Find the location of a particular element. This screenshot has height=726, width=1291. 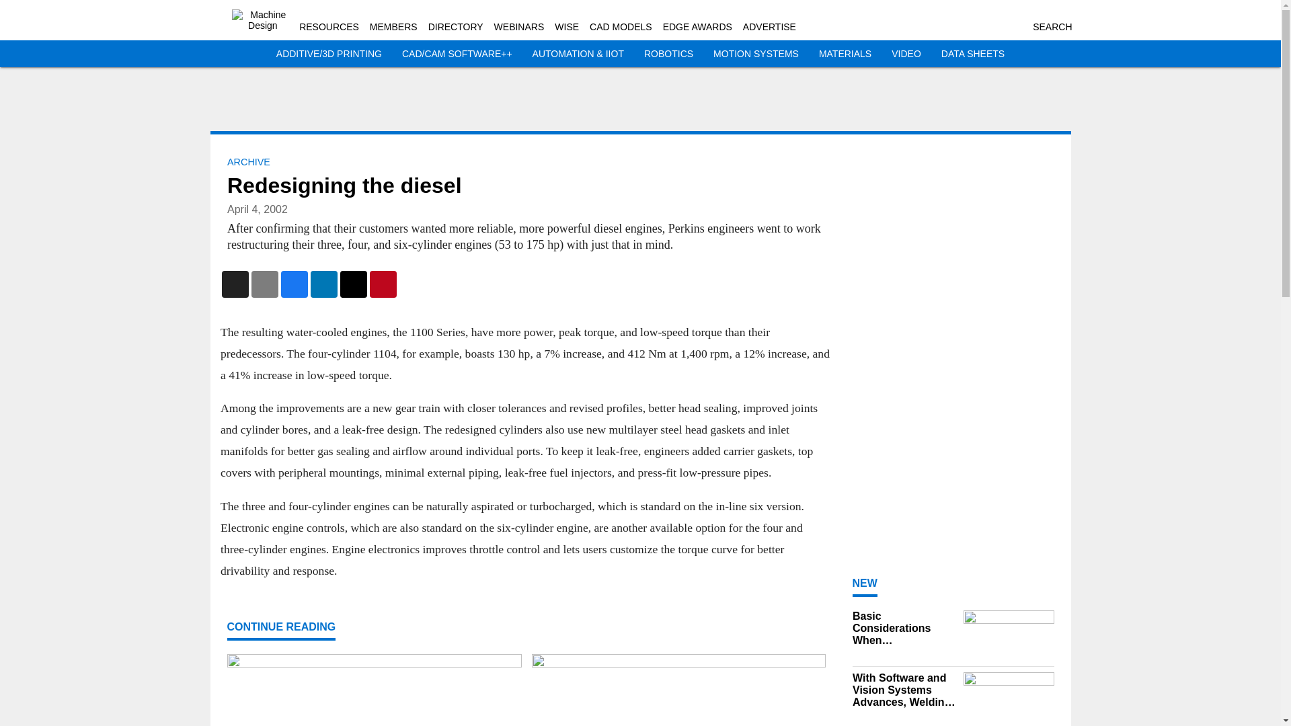

MOTION SYSTEMS is located at coordinates (756, 54).